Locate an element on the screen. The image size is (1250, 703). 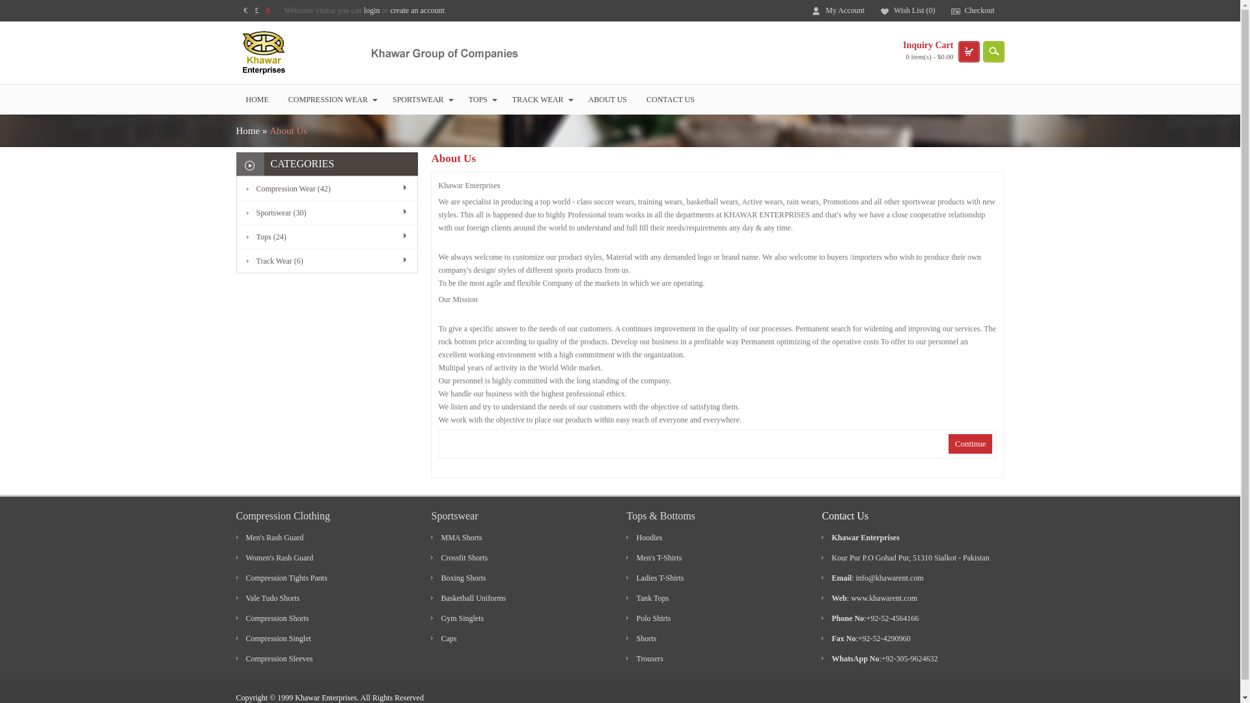
My Account is located at coordinates (840, 10).